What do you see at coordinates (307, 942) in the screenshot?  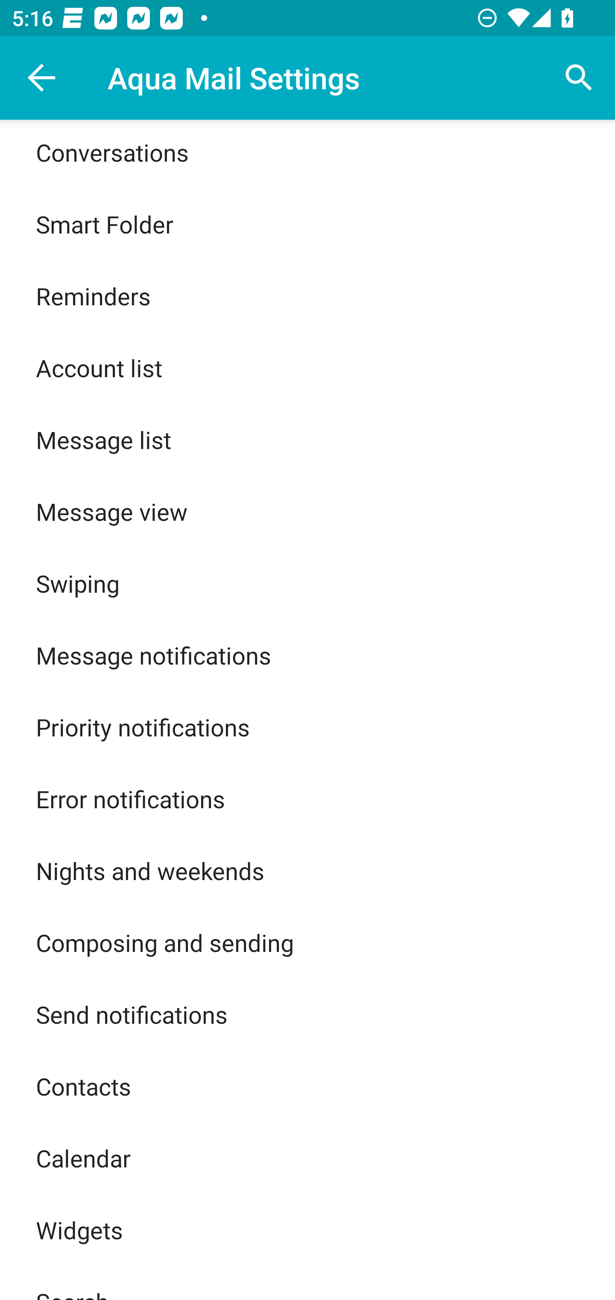 I see `Composing and sending` at bounding box center [307, 942].